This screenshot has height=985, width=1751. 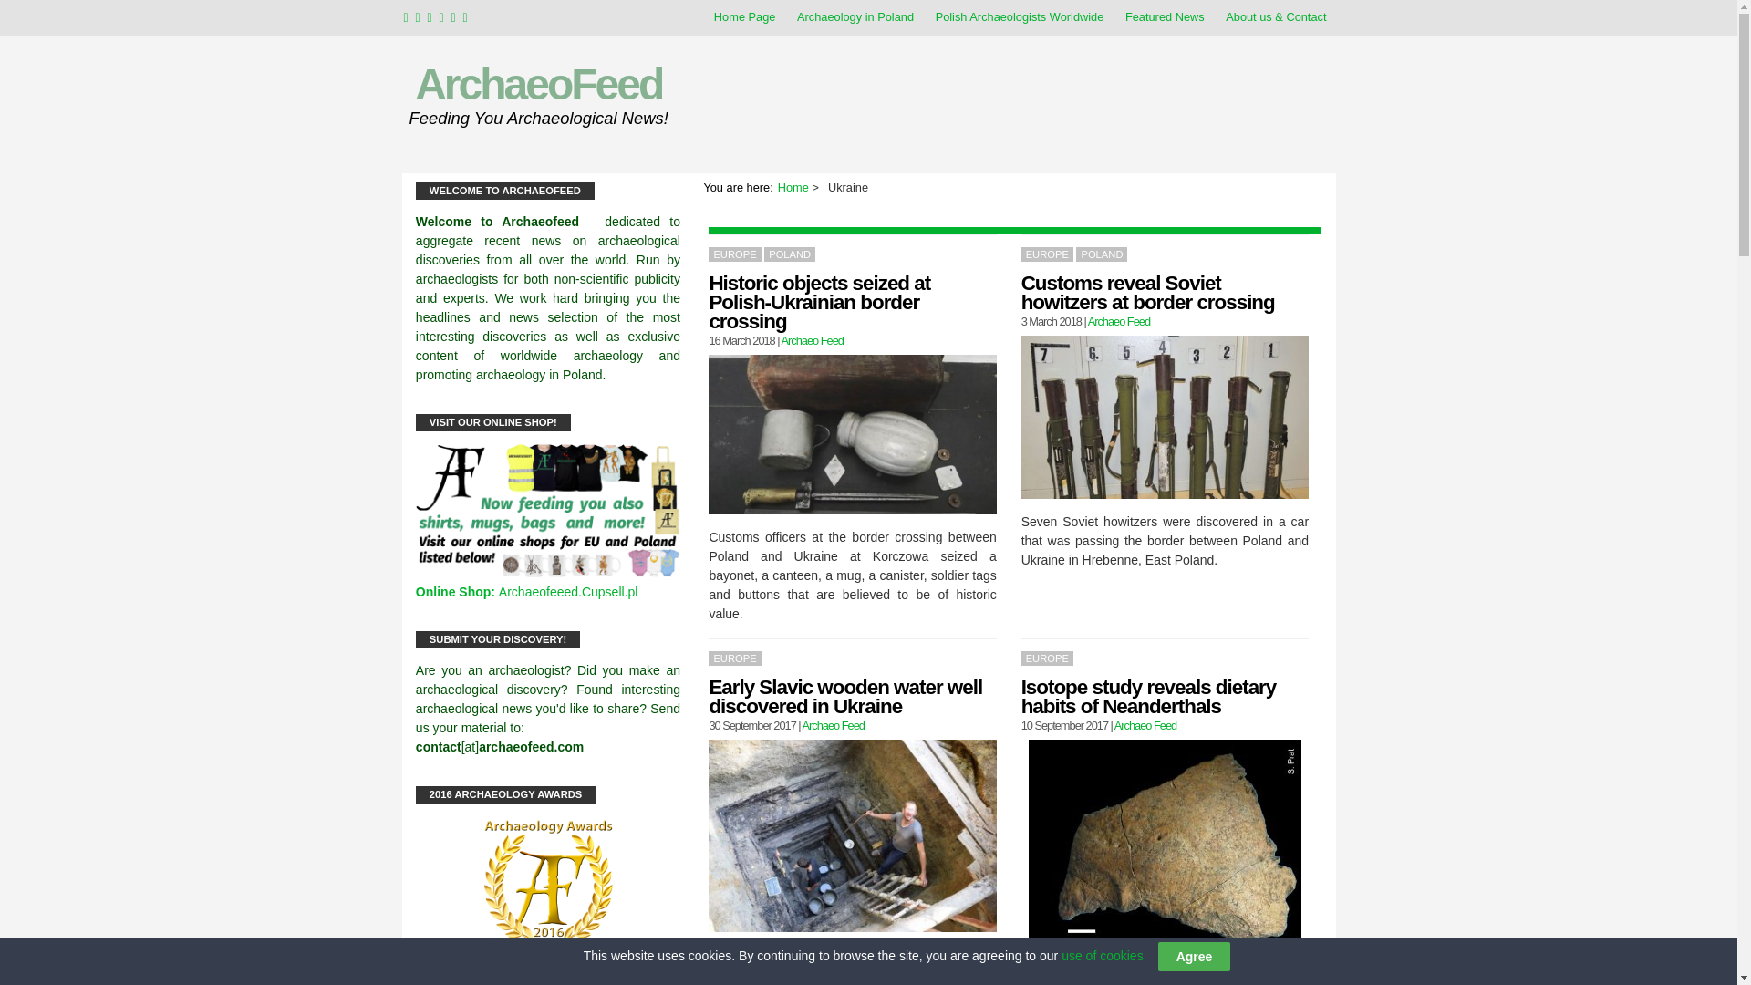 What do you see at coordinates (744, 16) in the screenshot?
I see `Home Page` at bounding box center [744, 16].